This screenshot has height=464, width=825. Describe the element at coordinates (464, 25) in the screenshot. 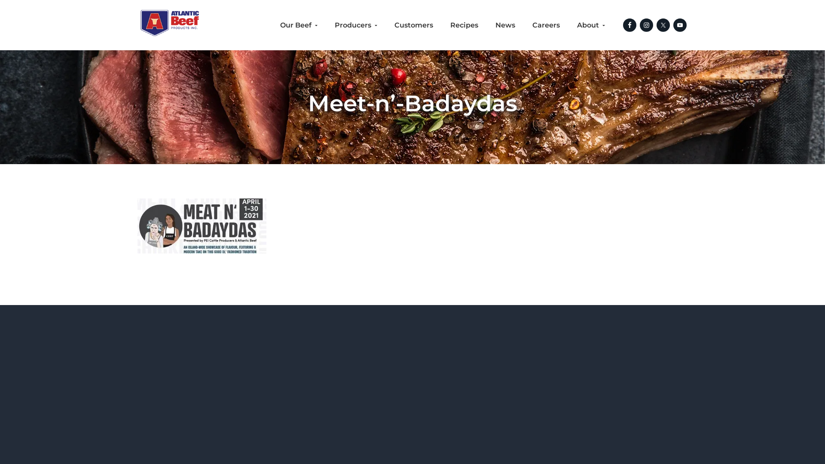

I see `Recipes` at that location.